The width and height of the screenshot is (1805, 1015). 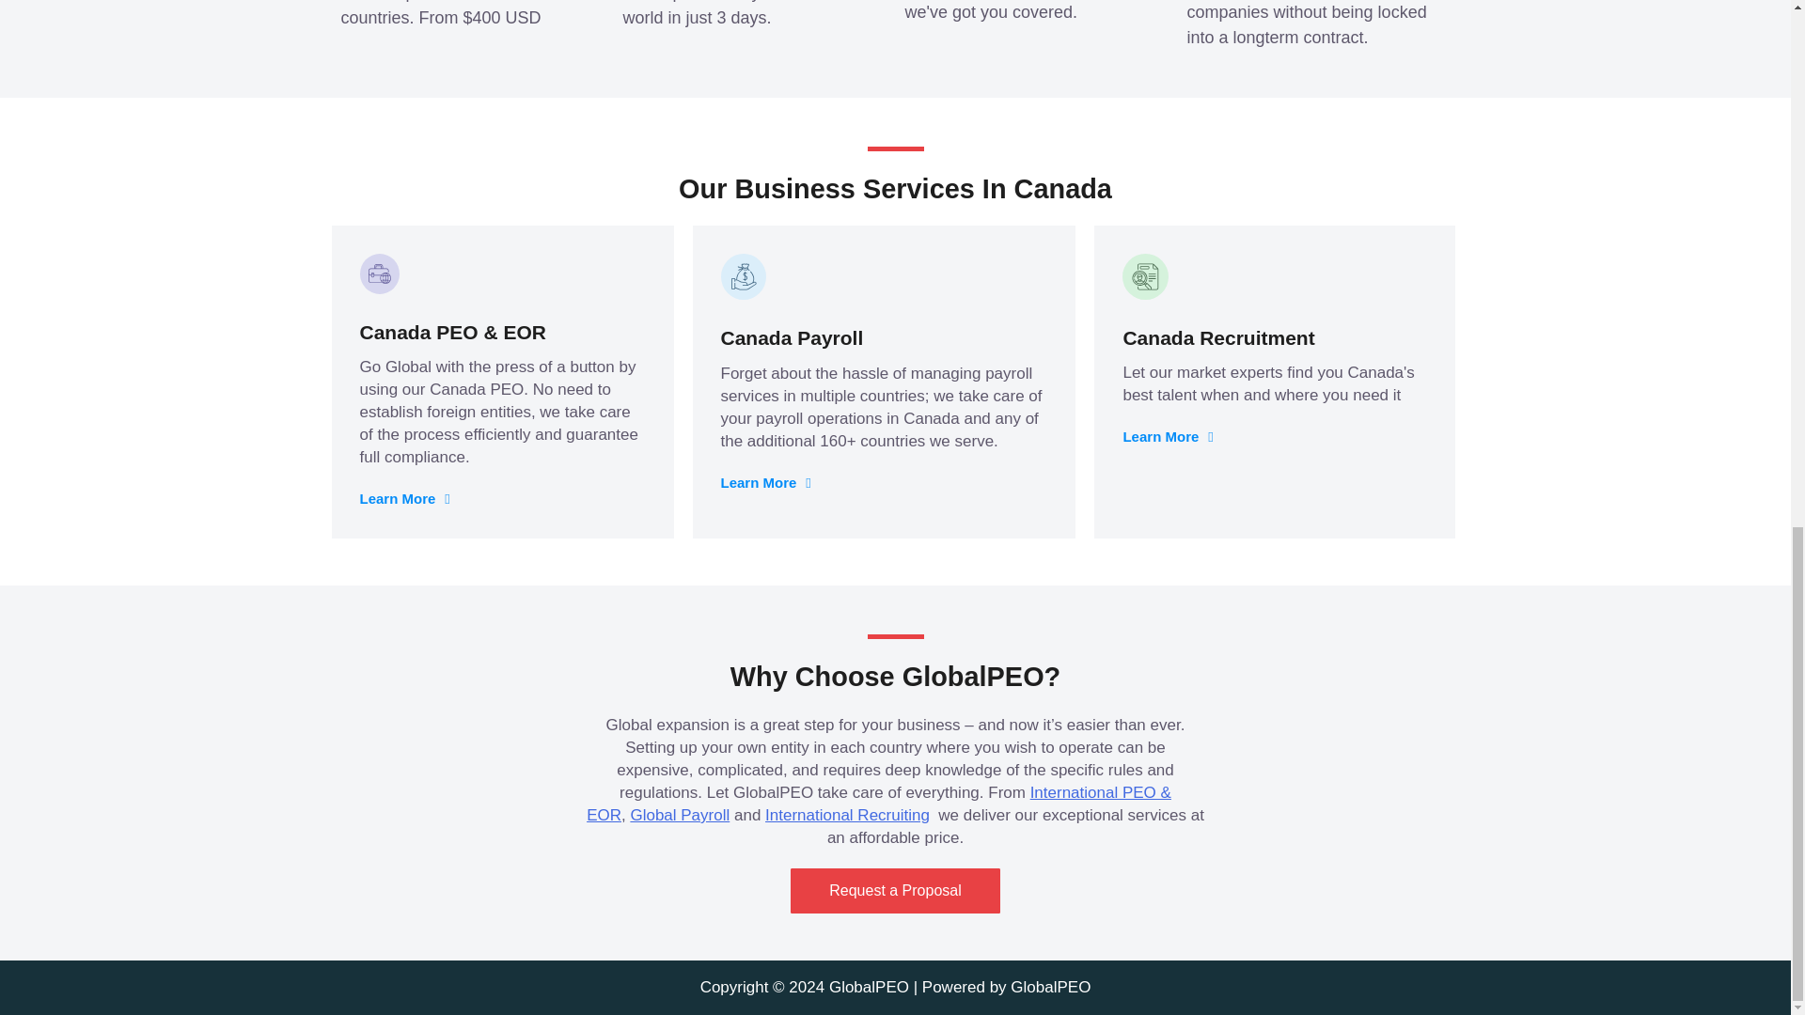 What do you see at coordinates (765, 483) in the screenshot?
I see `Learn More` at bounding box center [765, 483].